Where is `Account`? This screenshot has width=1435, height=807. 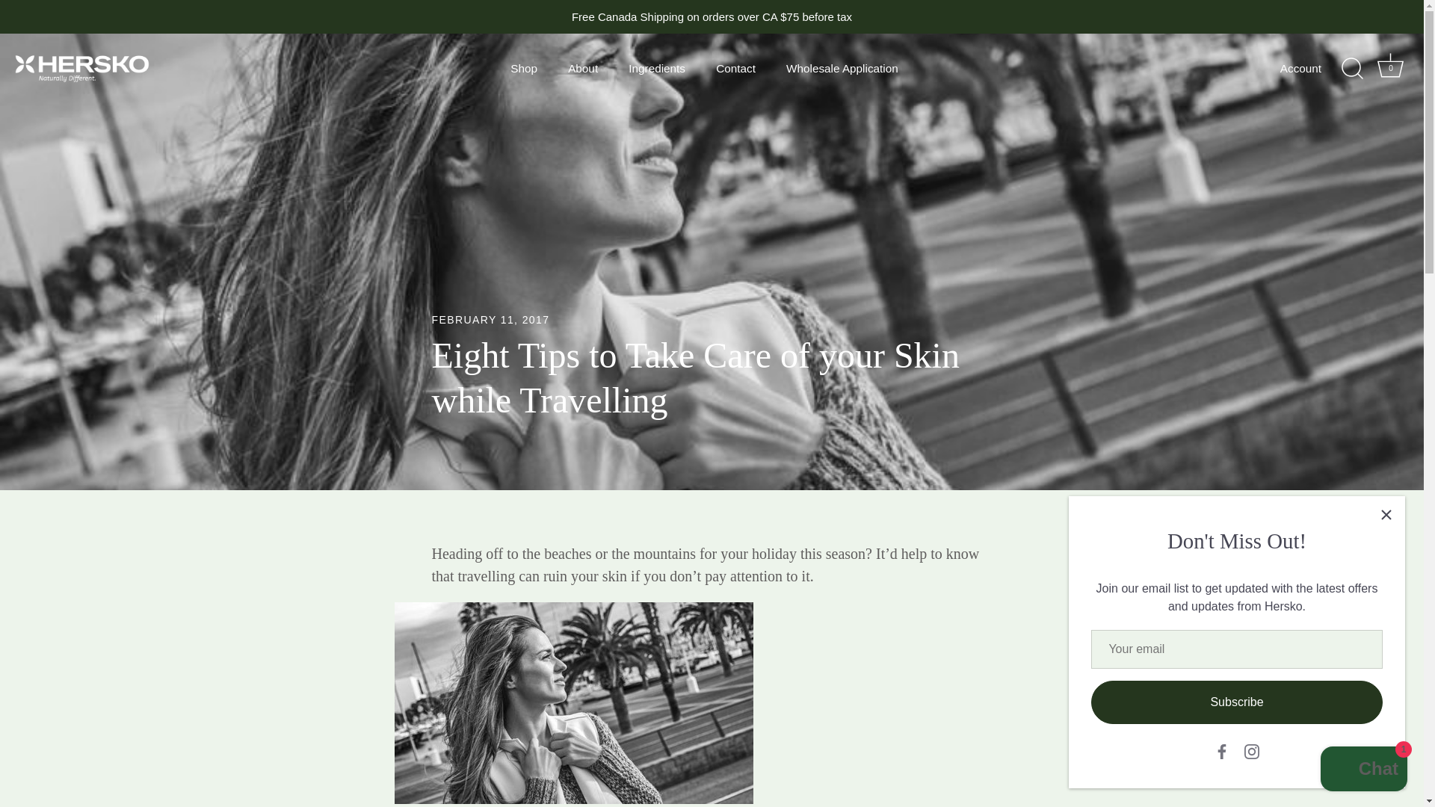 Account is located at coordinates (1391, 69).